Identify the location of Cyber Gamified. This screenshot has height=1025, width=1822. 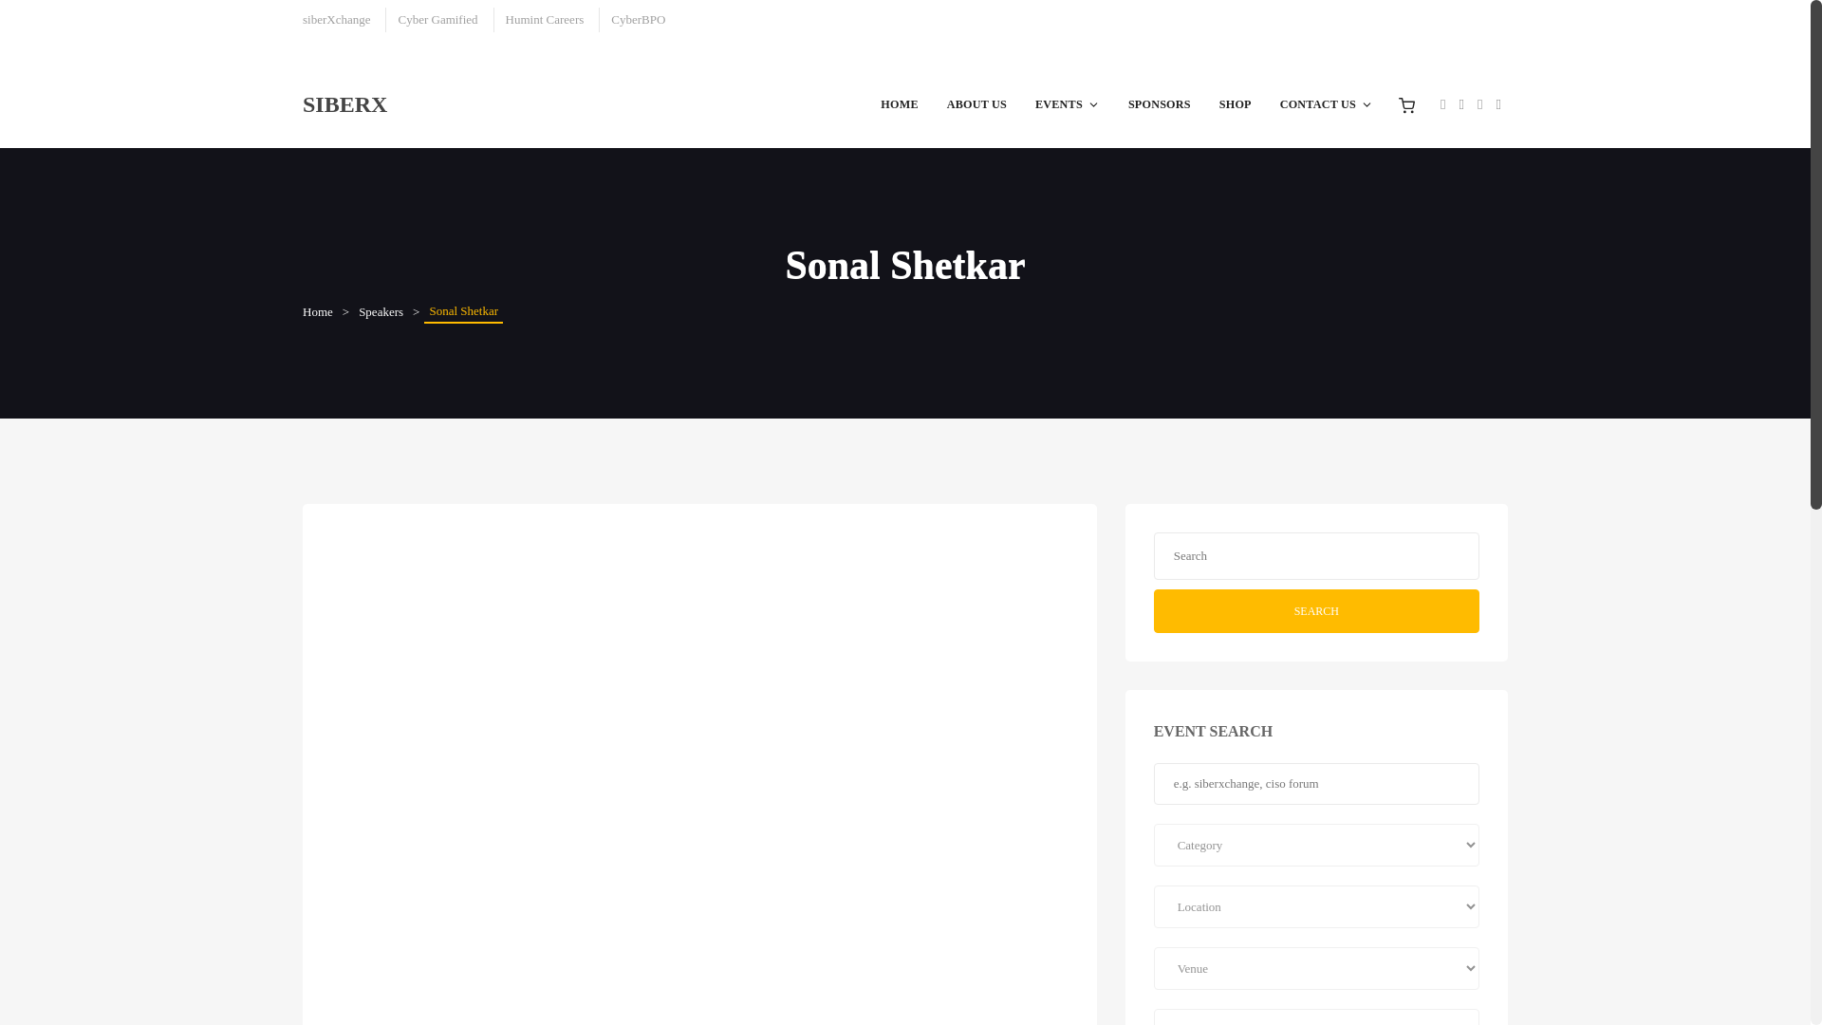
(437, 19).